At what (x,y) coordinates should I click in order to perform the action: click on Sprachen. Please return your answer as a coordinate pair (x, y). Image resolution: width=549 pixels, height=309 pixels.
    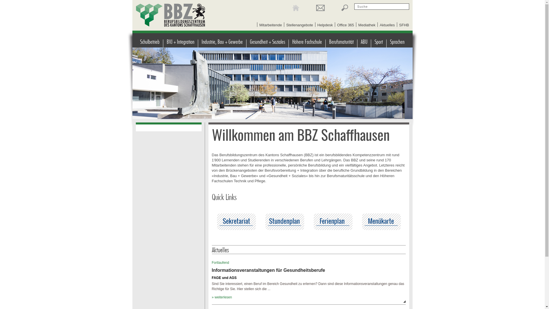
    Looking at the image, I should click on (397, 43).